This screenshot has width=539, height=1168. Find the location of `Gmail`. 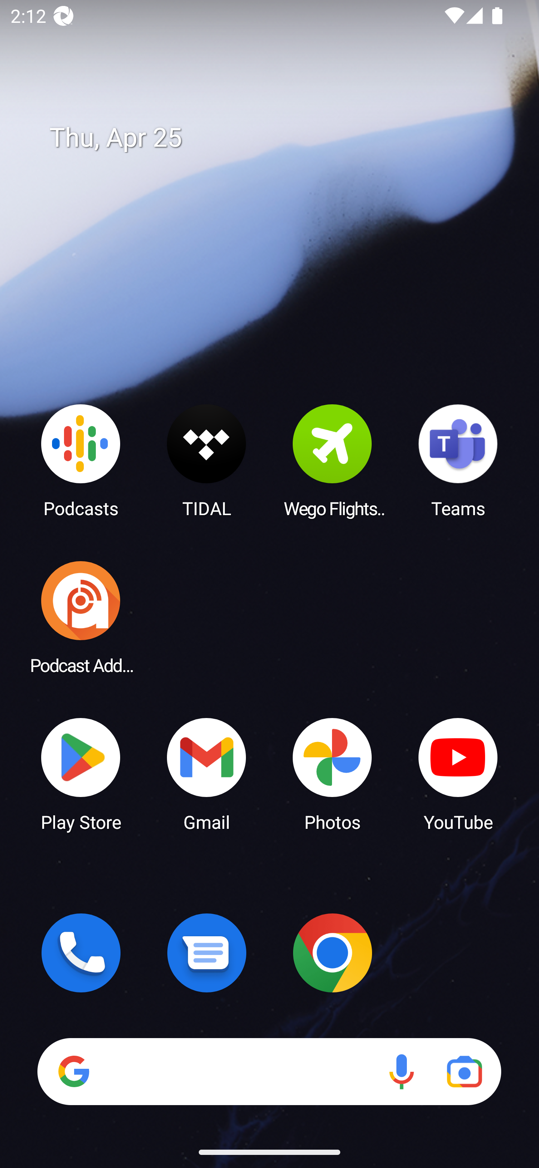

Gmail is located at coordinates (207, 773).